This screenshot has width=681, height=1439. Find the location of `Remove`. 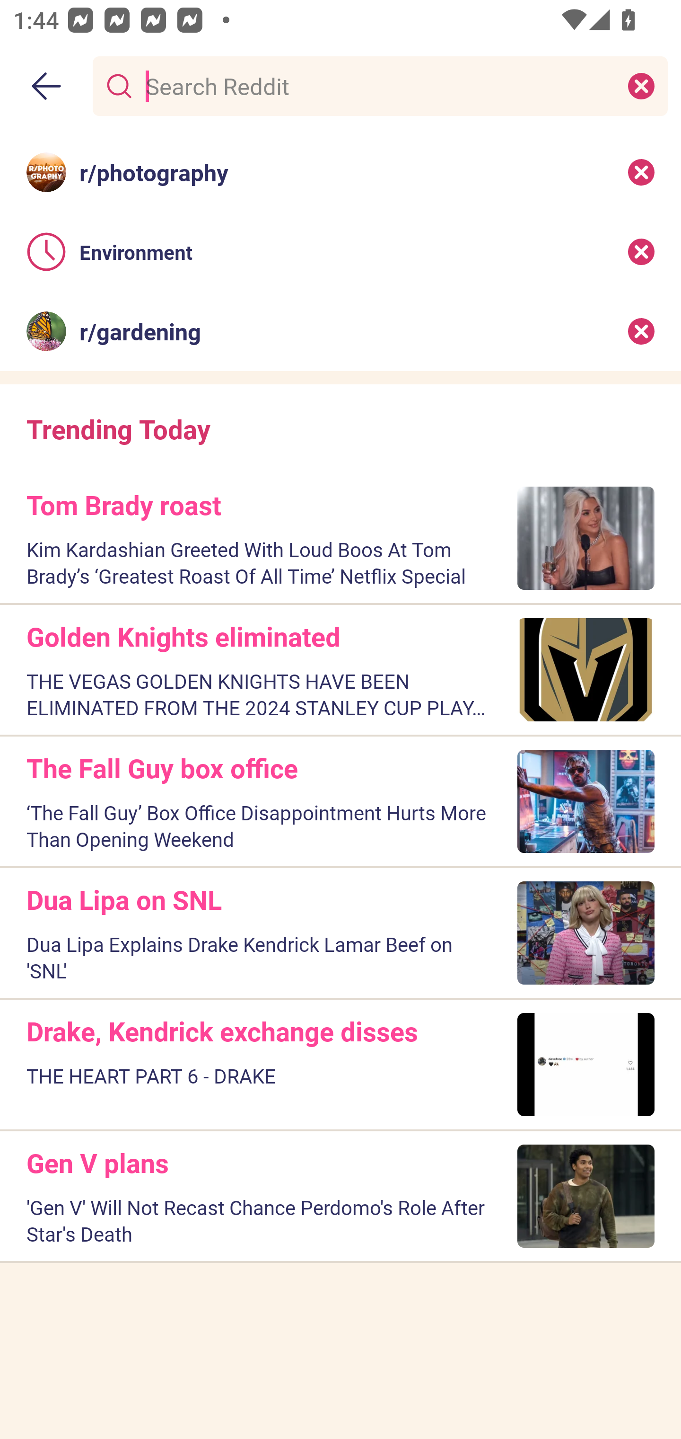

Remove is located at coordinates (641, 331).